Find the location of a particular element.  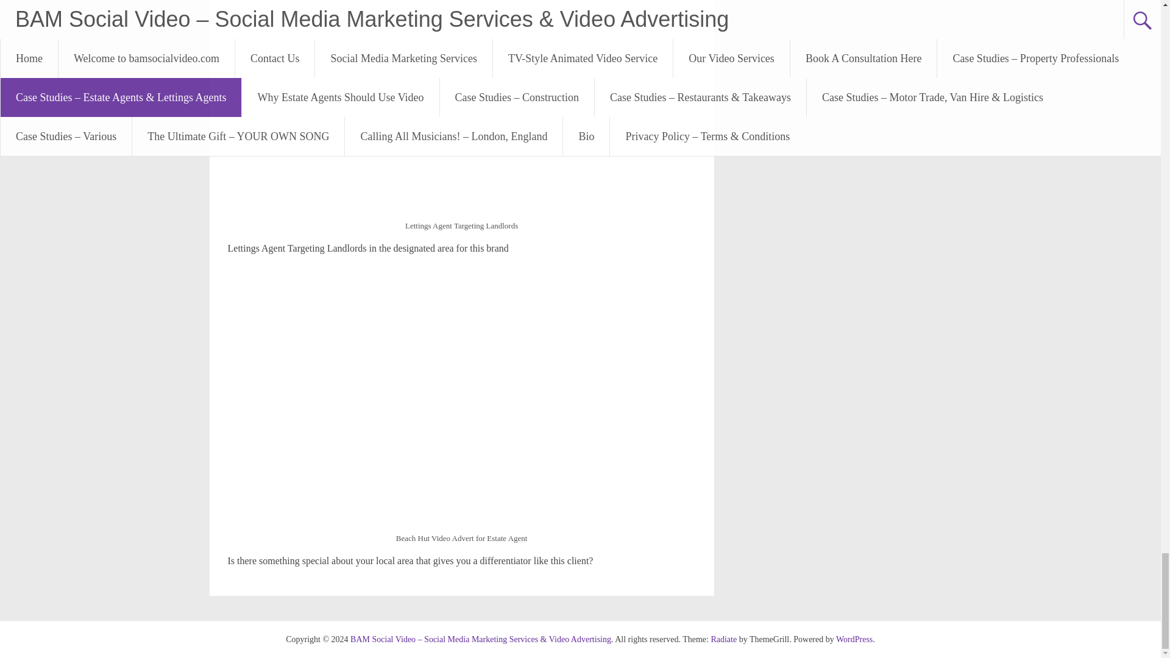

Radiate is located at coordinates (723, 640).